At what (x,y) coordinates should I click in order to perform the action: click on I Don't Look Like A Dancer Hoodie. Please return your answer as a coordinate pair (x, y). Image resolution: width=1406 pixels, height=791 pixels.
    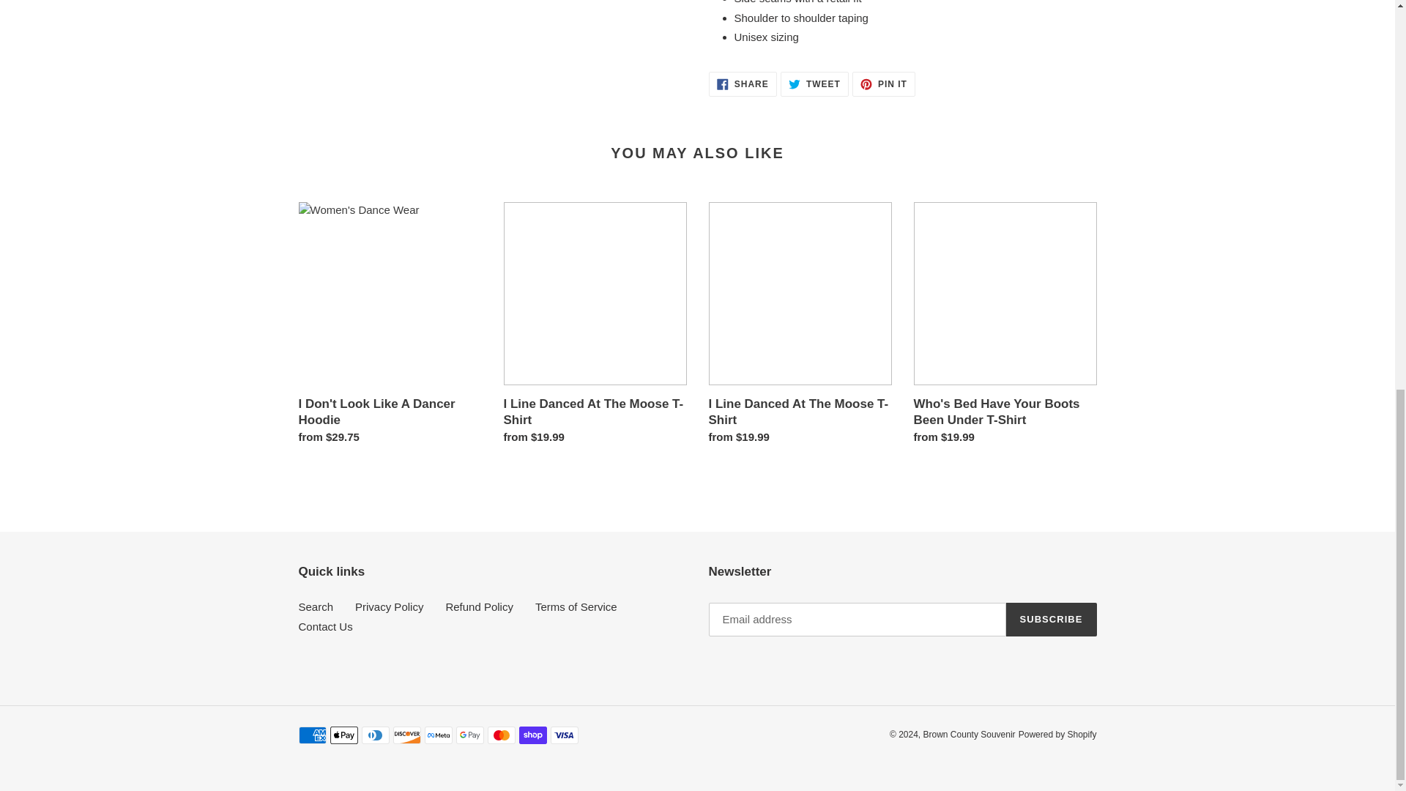
    Looking at the image, I should click on (1005, 327).